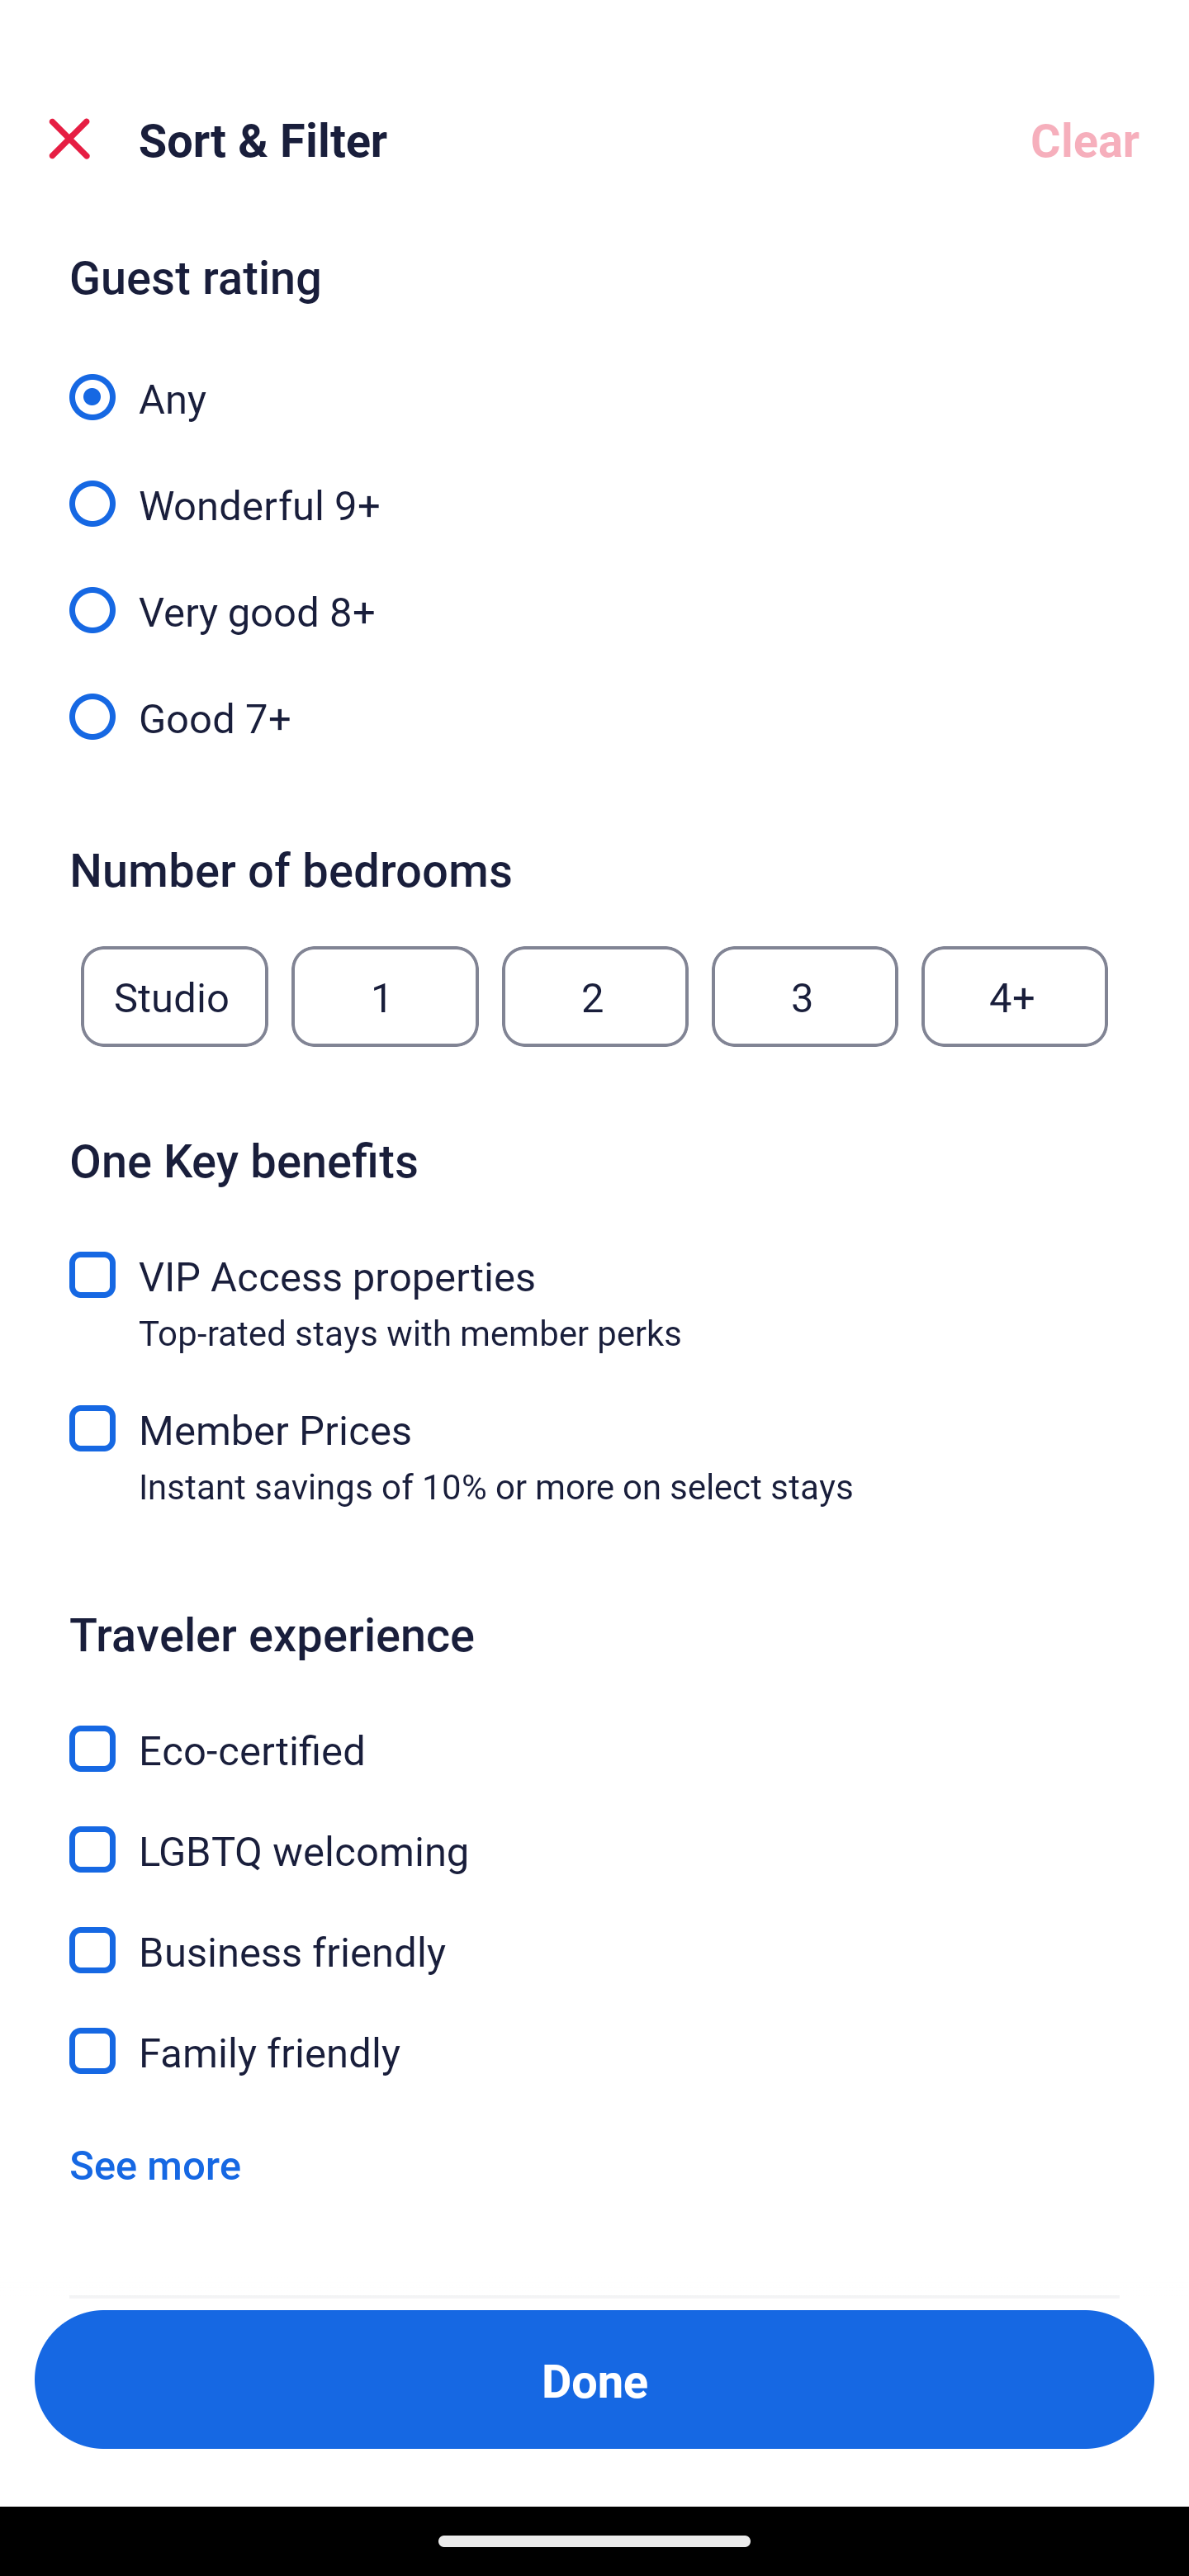 This screenshot has width=1189, height=2576. Describe the element at coordinates (594, 1729) in the screenshot. I see `Eco-certified, Eco-certified` at that location.